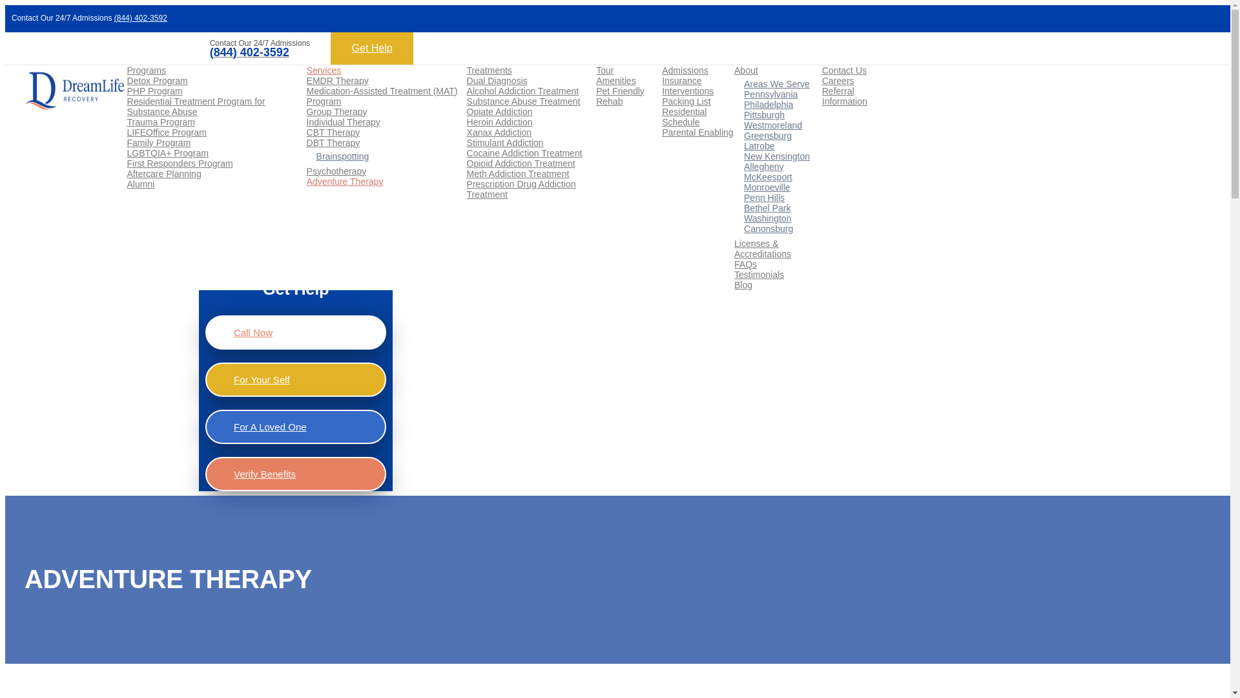 The width and height of the screenshot is (1240, 698). What do you see at coordinates (342, 156) in the screenshot?
I see `Brainspotting` at bounding box center [342, 156].